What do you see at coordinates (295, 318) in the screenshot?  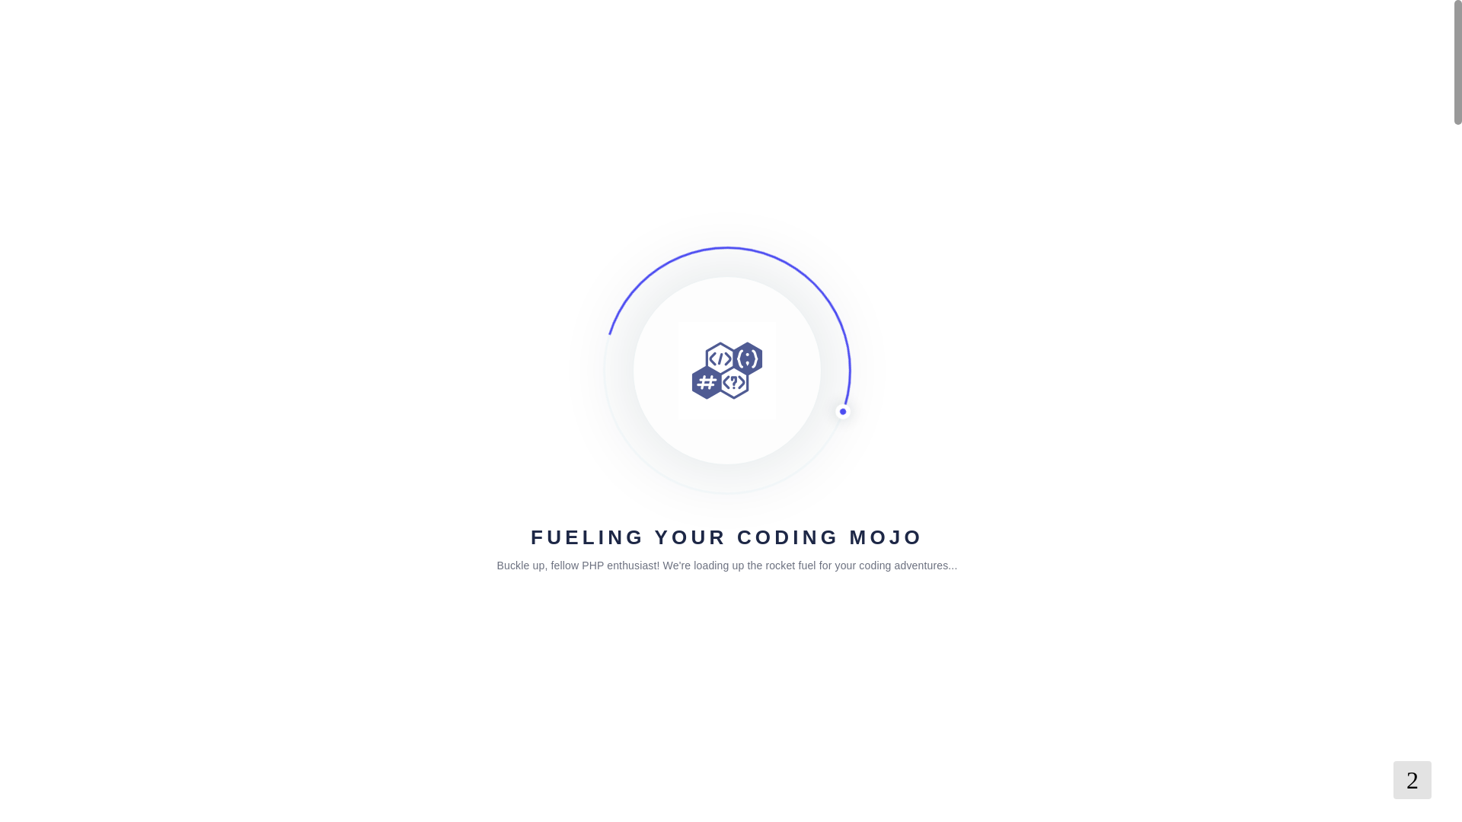 I see `Home` at bounding box center [295, 318].